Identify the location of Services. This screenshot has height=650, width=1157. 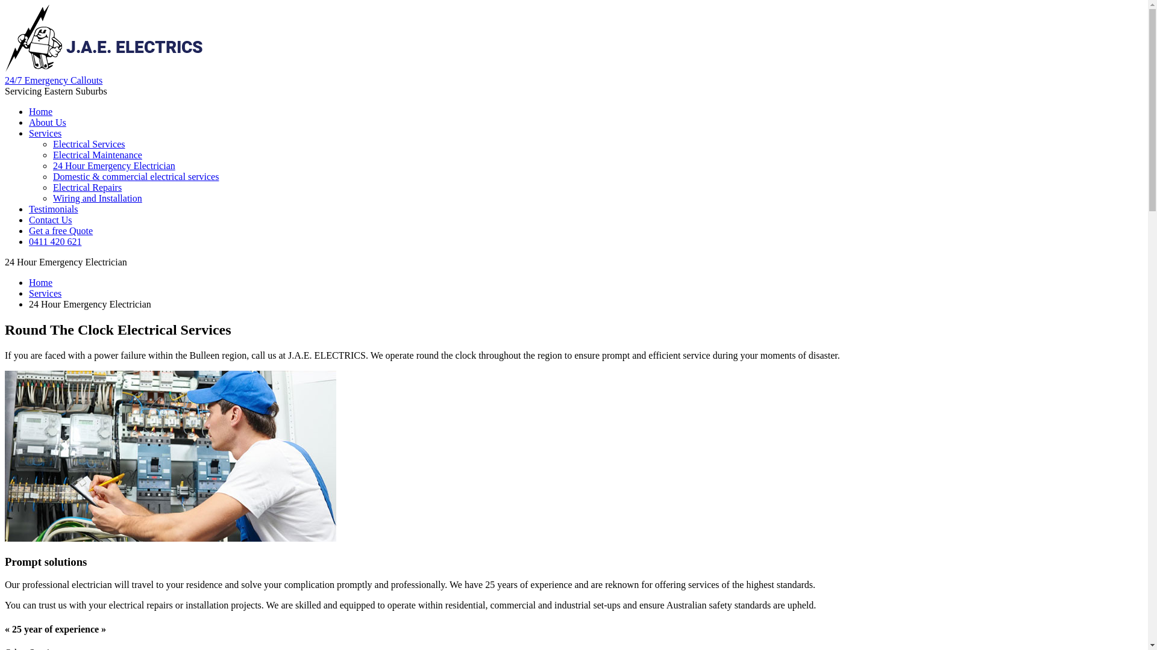
(45, 134).